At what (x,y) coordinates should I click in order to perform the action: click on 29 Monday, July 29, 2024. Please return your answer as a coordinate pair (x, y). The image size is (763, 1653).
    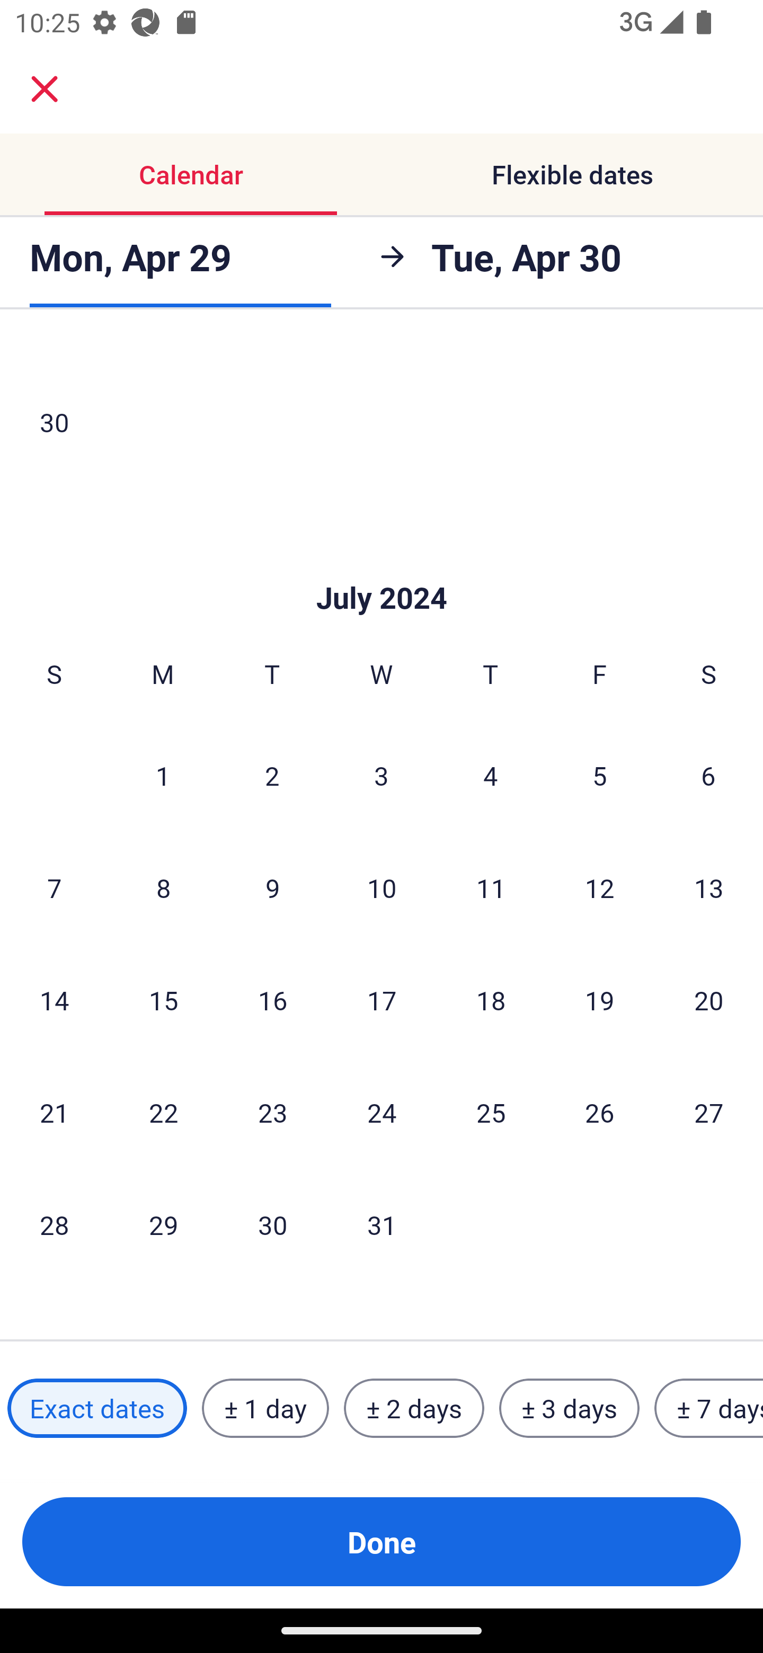
    Looking at the image, I should click on (163, 1224).